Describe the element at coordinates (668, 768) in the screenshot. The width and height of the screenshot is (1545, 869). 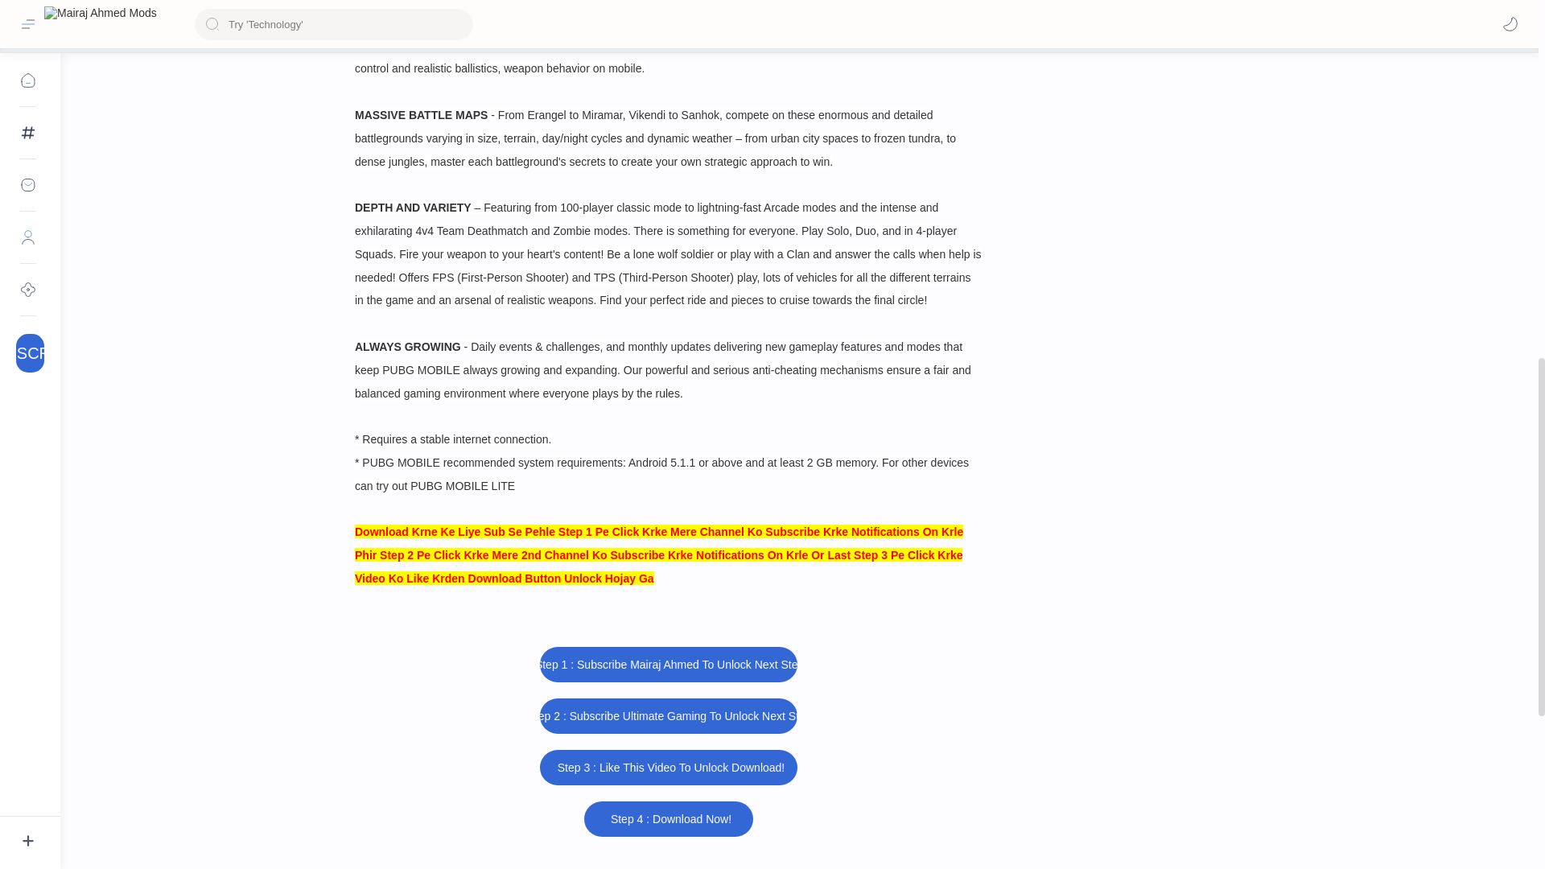
I see `Step 3 : Like This Video To Unlock Download!` at that location.